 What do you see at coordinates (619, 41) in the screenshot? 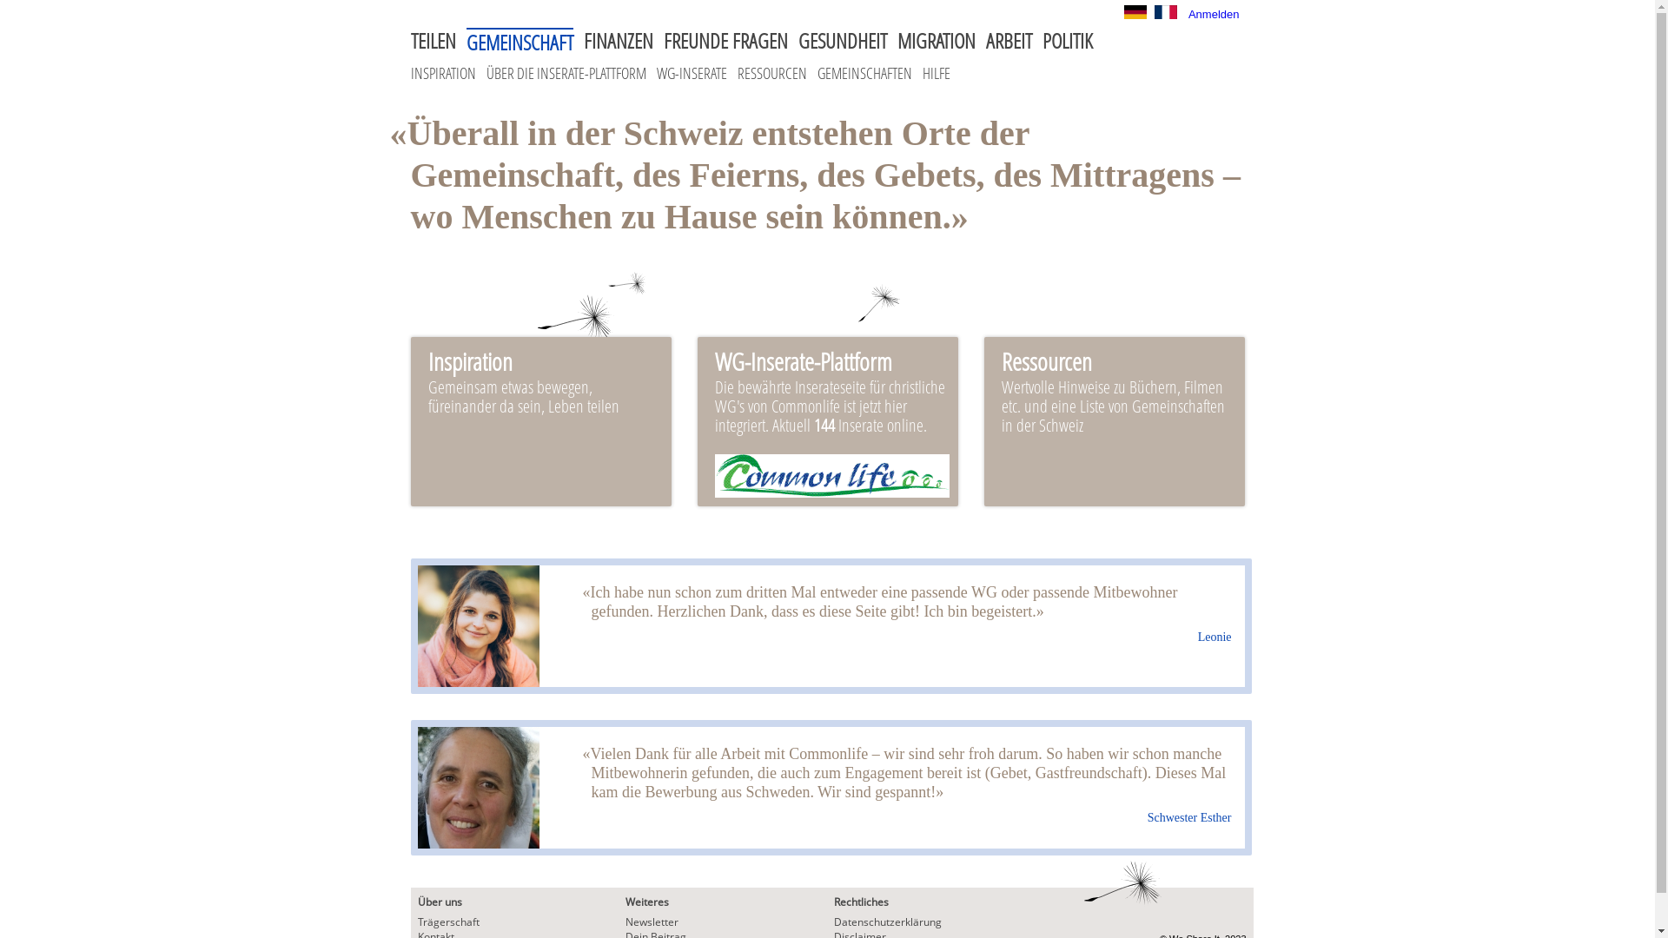
I see `FINANZEN` at bounding box center [619, 41].